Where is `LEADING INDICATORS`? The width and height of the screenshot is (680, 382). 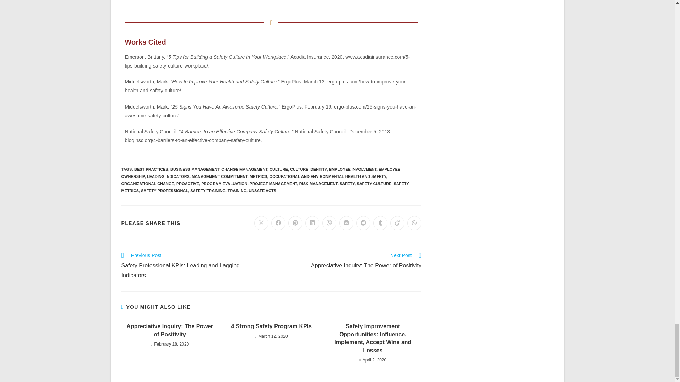 LEADING INDICATORS is located at coordinates (168, 176).